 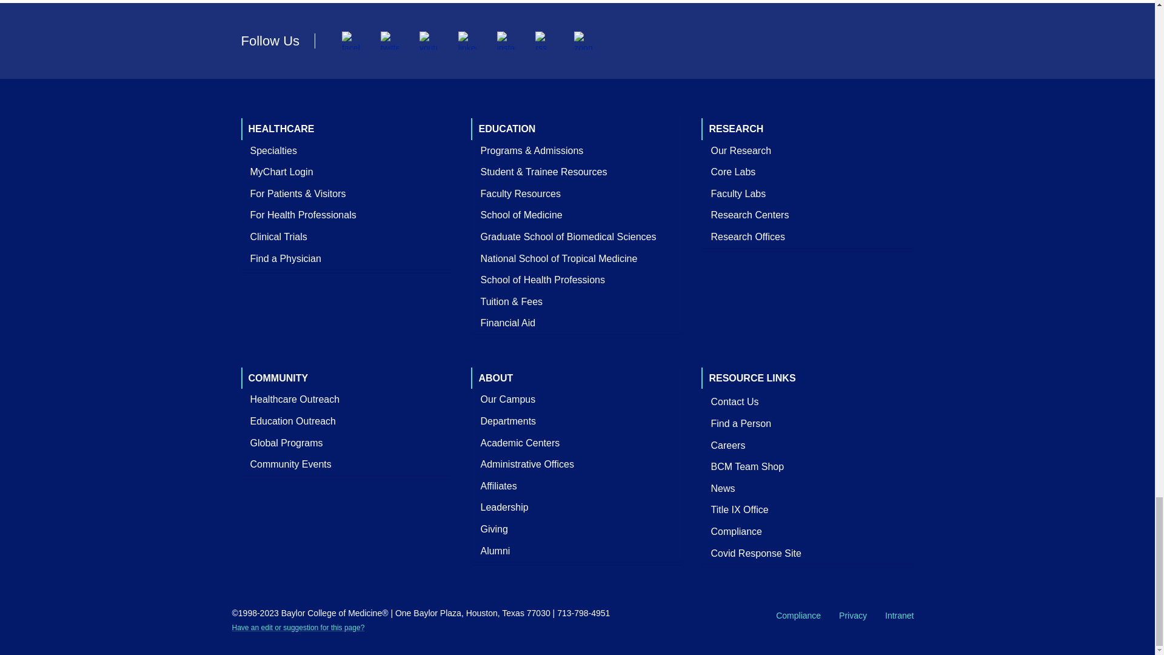 I want to click on Covid Response Site, so click(x=755, y=553).